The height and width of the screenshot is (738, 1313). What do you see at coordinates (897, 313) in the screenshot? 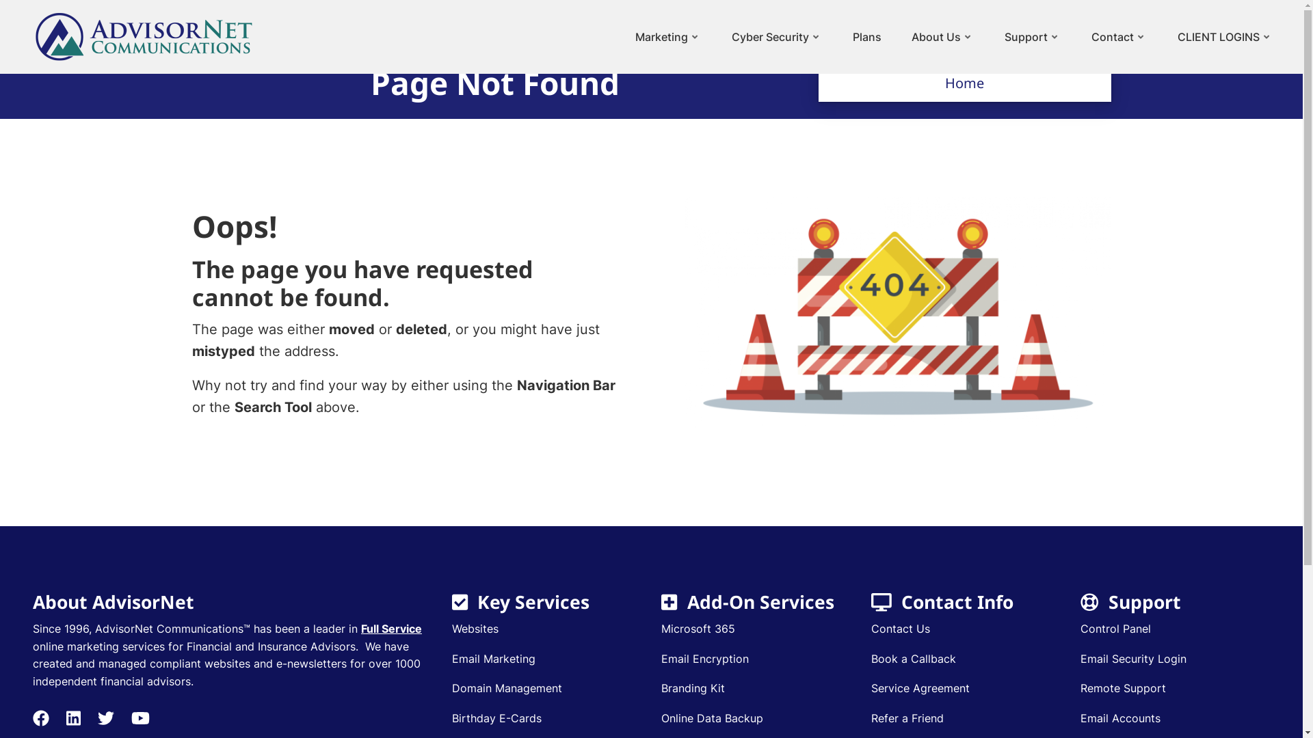
I see `Page Not Found` at bounding box center [897, 313].